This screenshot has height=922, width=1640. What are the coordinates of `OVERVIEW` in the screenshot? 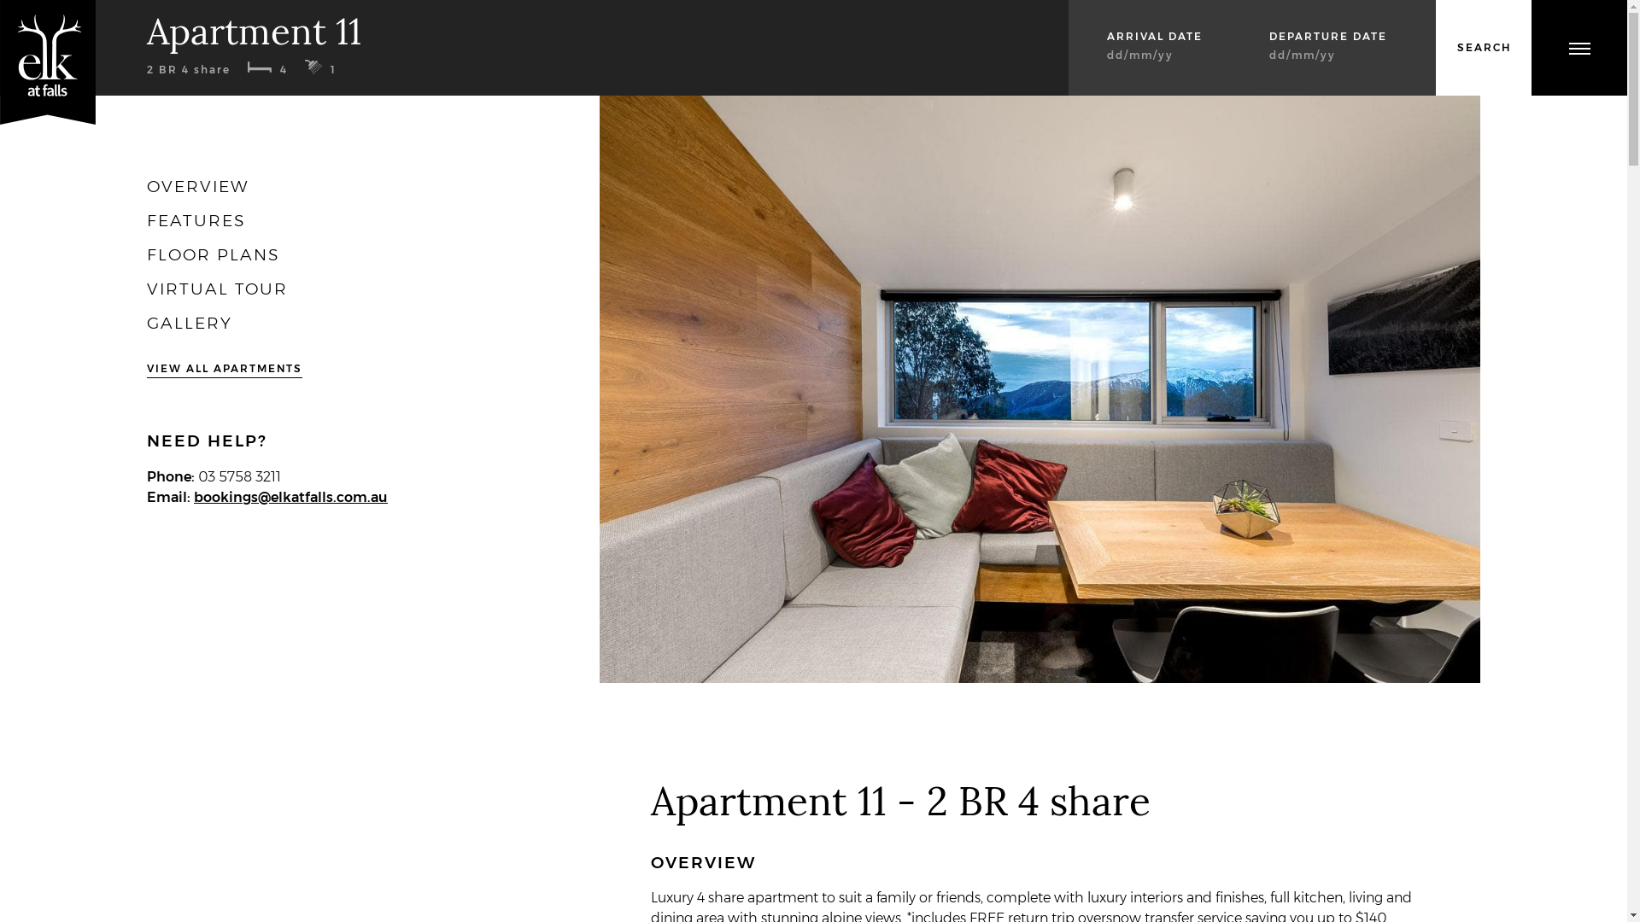 It's located at (198, 186).